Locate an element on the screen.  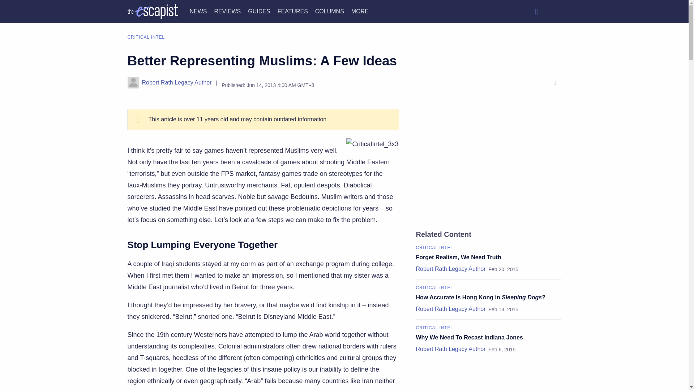
GUIDES is located at coordinates (259, 11).